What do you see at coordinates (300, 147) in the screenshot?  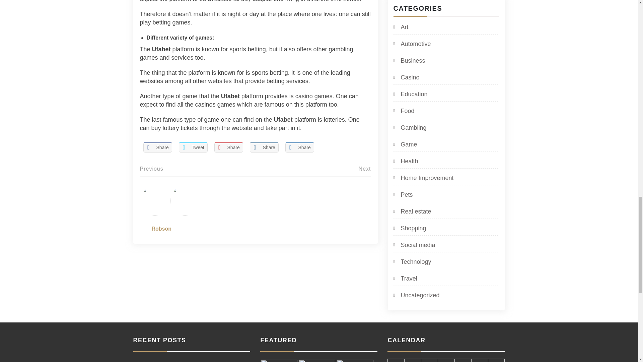 I see `Share` at bounding box center [300, 147].